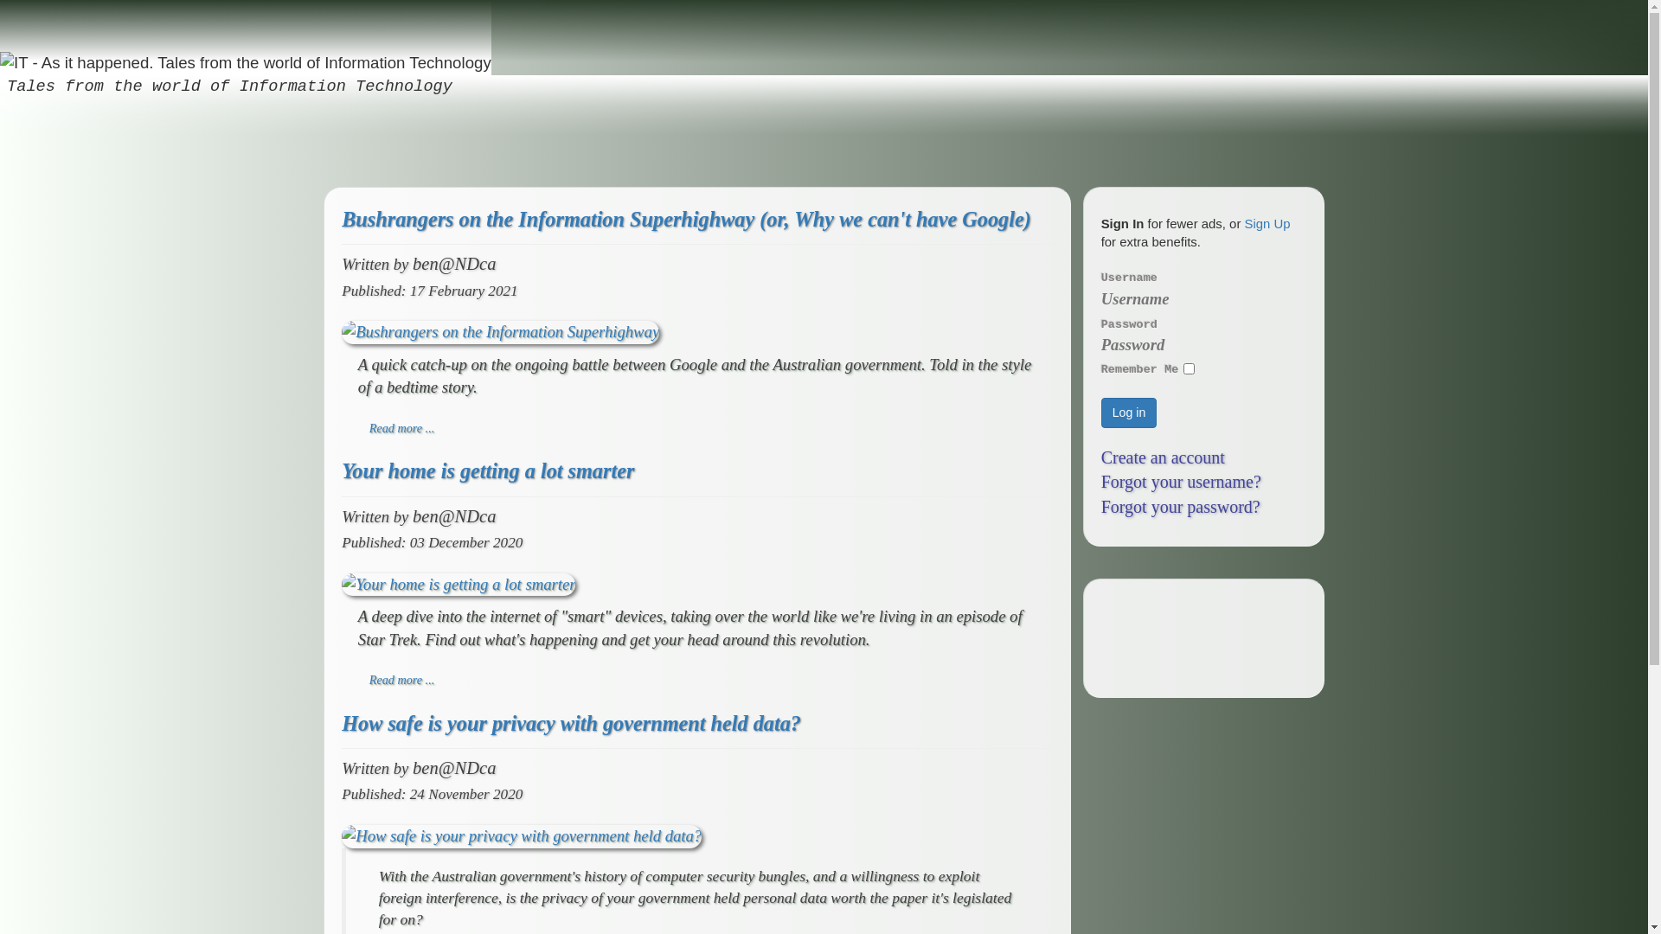  I want to click on Read more ..., so click(401, 428).